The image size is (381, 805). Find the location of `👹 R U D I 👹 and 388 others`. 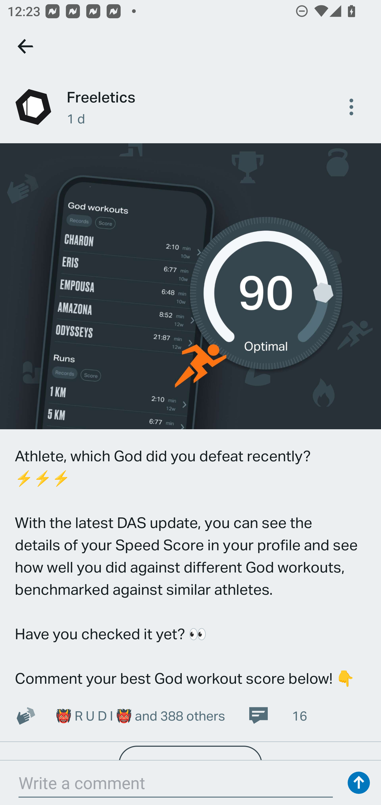

👹 R U D I 👹 and 388 others is located at coordinates (140, 715).